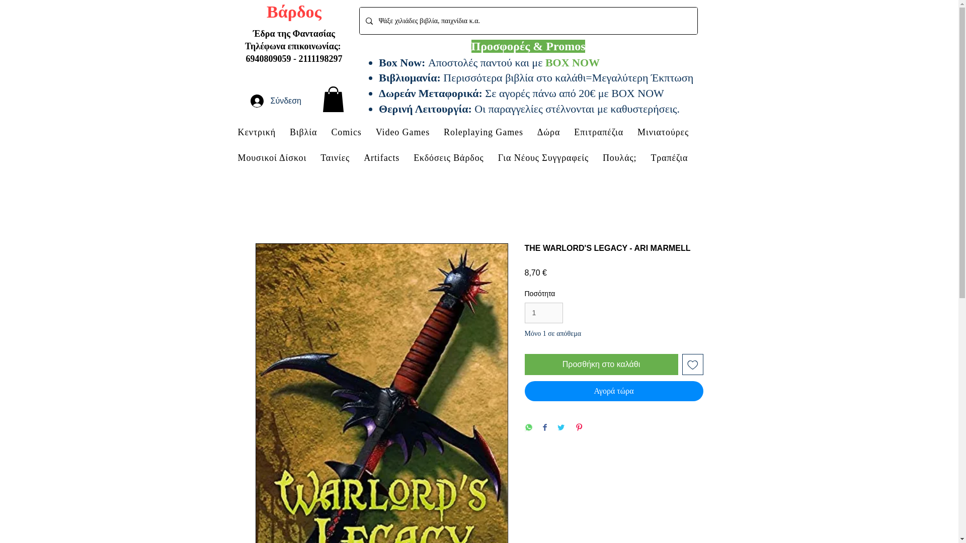 This screenshot has width=966, height=543. What do you see at coordinates (381, 158) in the screenshot?
I see `Artifacts` at bounding box center [381, 158].